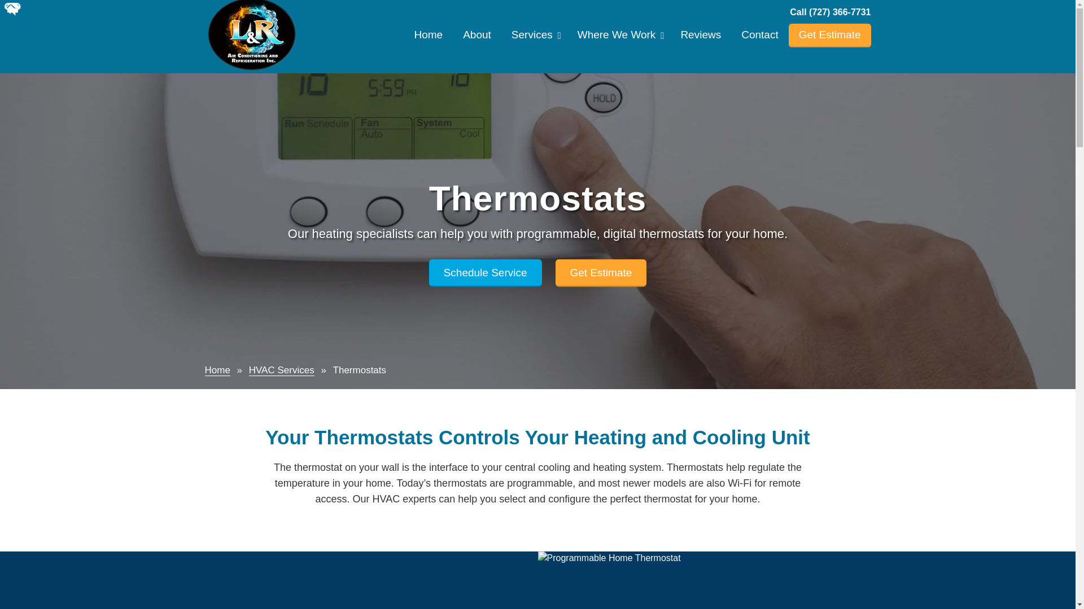 The height and width of the screenshot is (609, 1084). What do you see at coordinates (619, 36) in the screenshot?
I see `Where We Work` at bounding box center [619, 36].